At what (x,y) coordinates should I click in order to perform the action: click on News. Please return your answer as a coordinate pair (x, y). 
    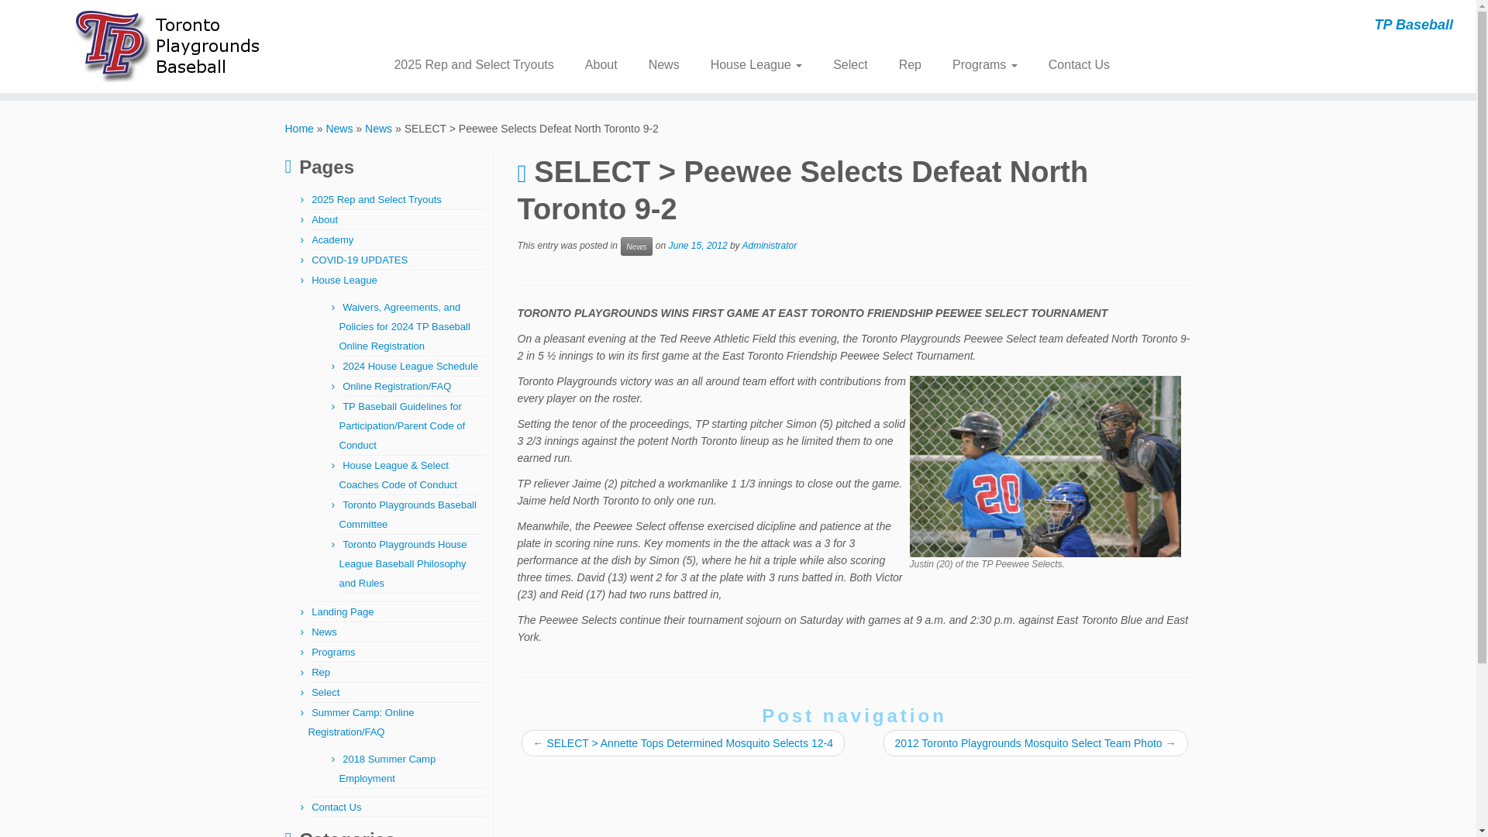
    Looking at the image, I should click on (339, 128).